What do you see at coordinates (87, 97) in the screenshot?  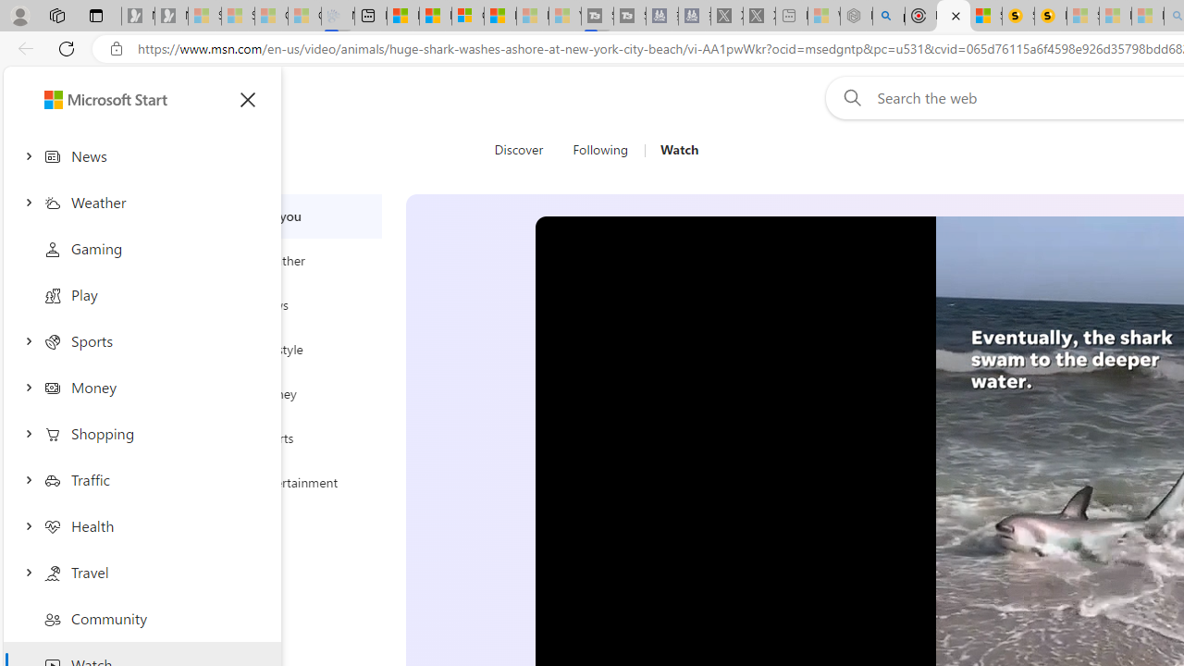 I see `Microsoft Start` at bounding box center [87, 97].